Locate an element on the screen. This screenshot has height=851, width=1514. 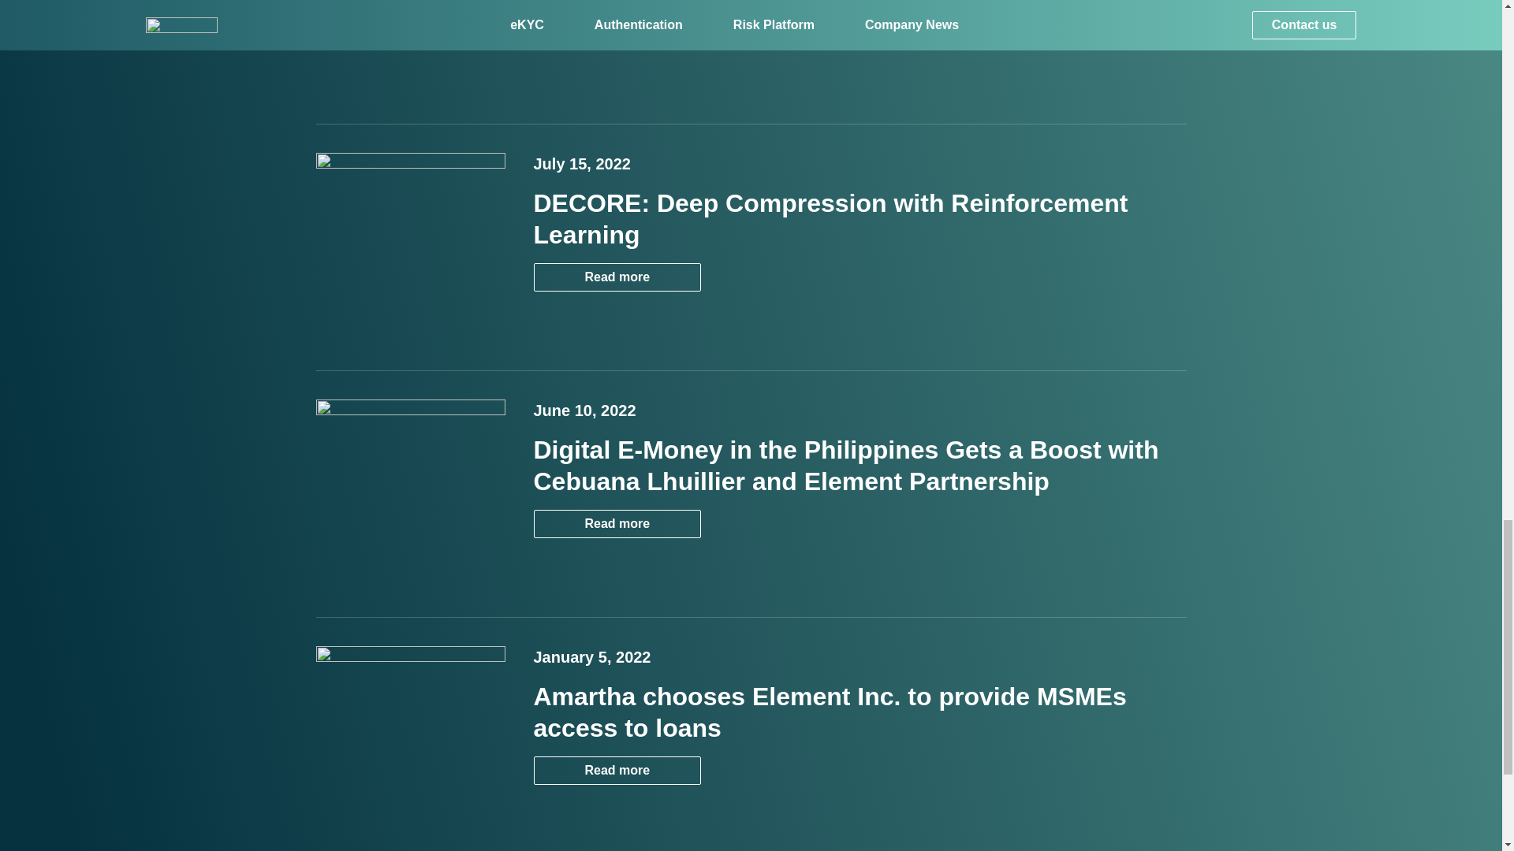
Read more is located at coordinates (617, 277).